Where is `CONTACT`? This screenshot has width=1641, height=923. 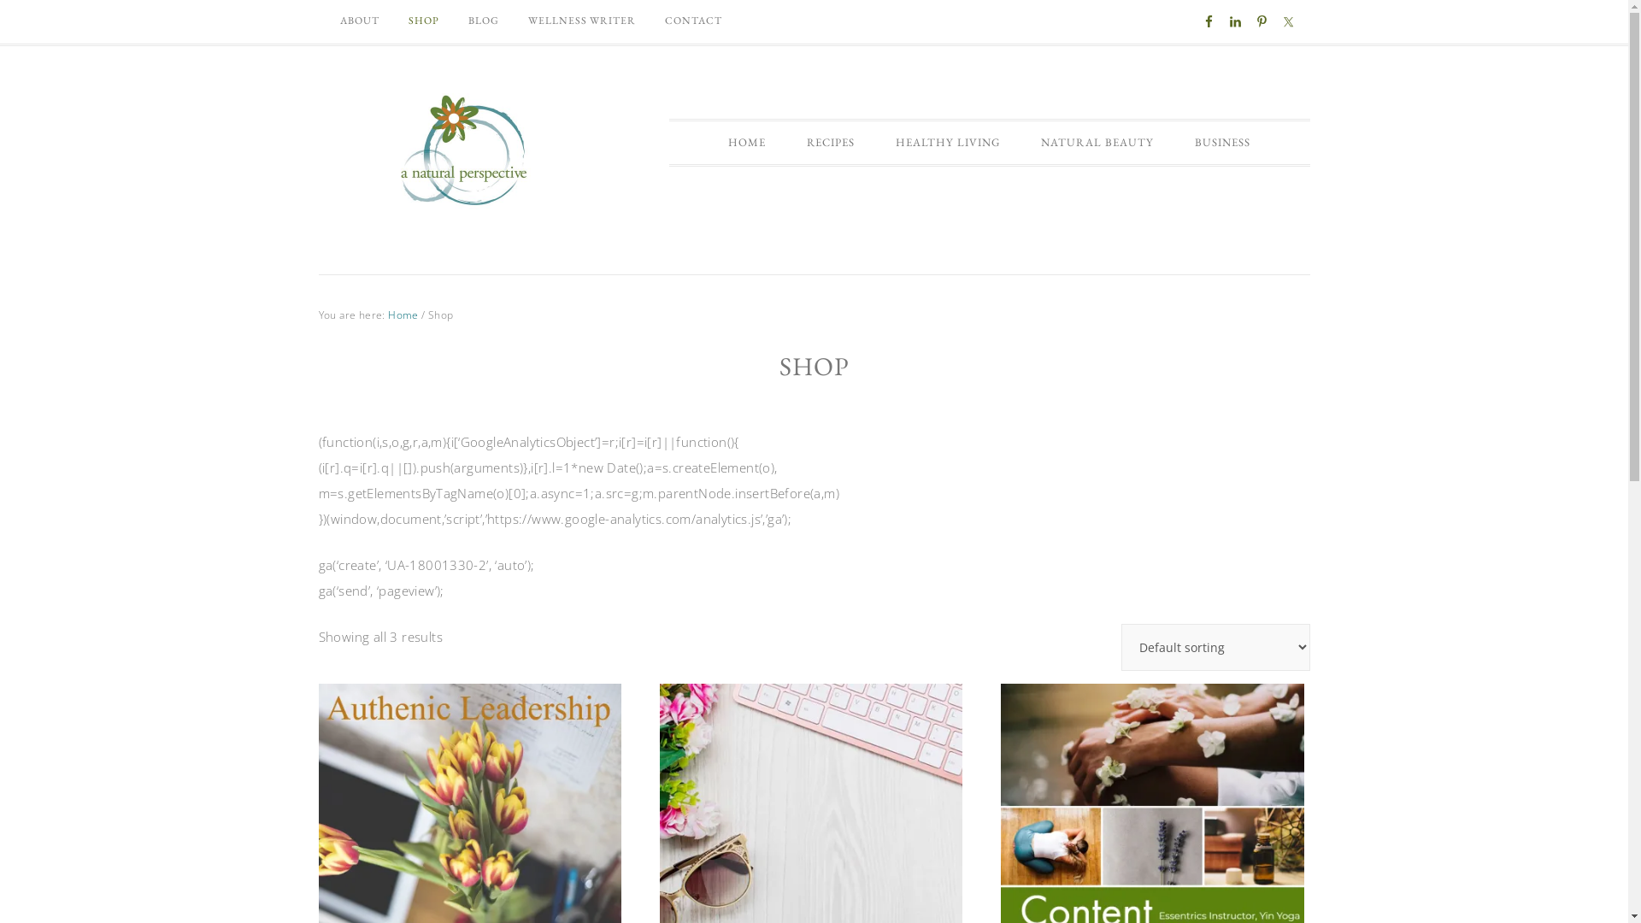
CONTACT is located at coordinates (692, 21).